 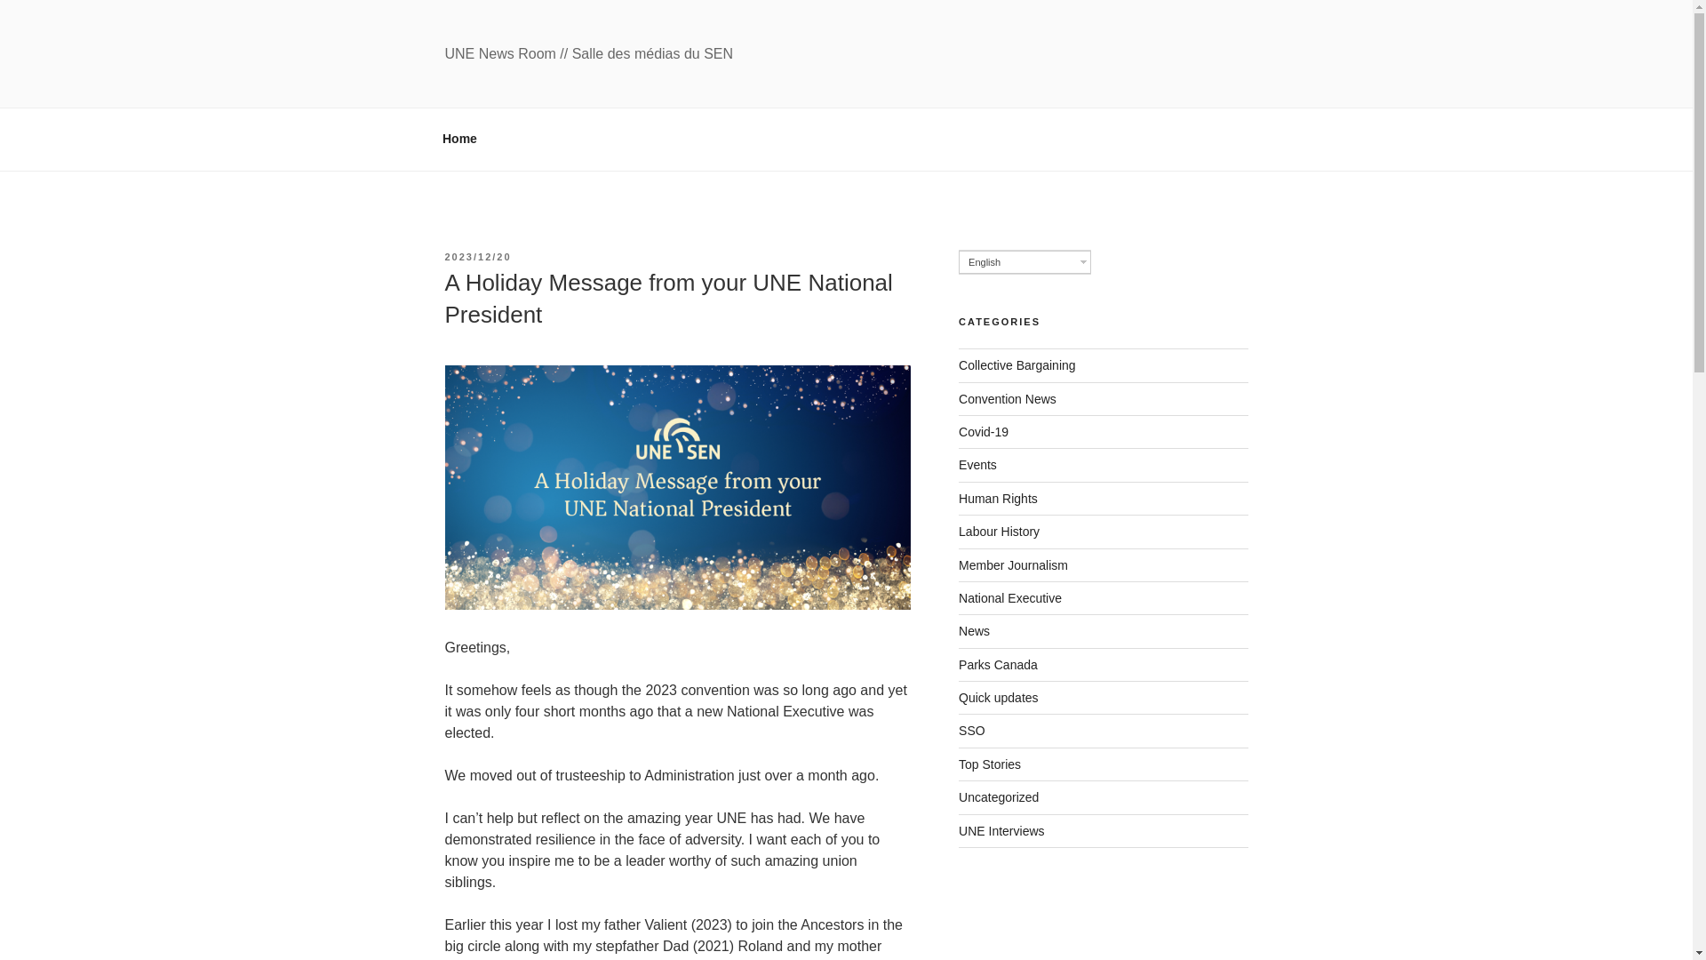 What do you see at coordinates (1001, 830) in the screenshot?
I see `UNE Interviews` at bounding box center [1001, 830].